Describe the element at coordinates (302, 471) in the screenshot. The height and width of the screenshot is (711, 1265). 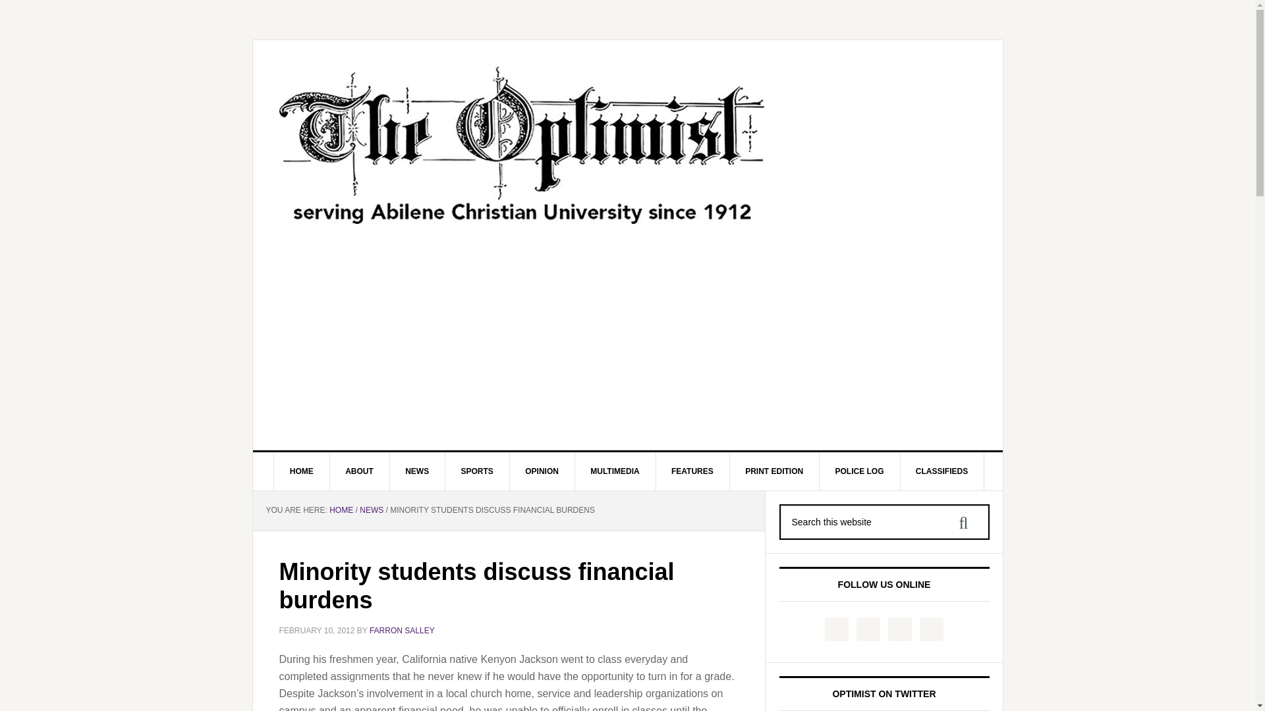
I see `HOME` at that location.